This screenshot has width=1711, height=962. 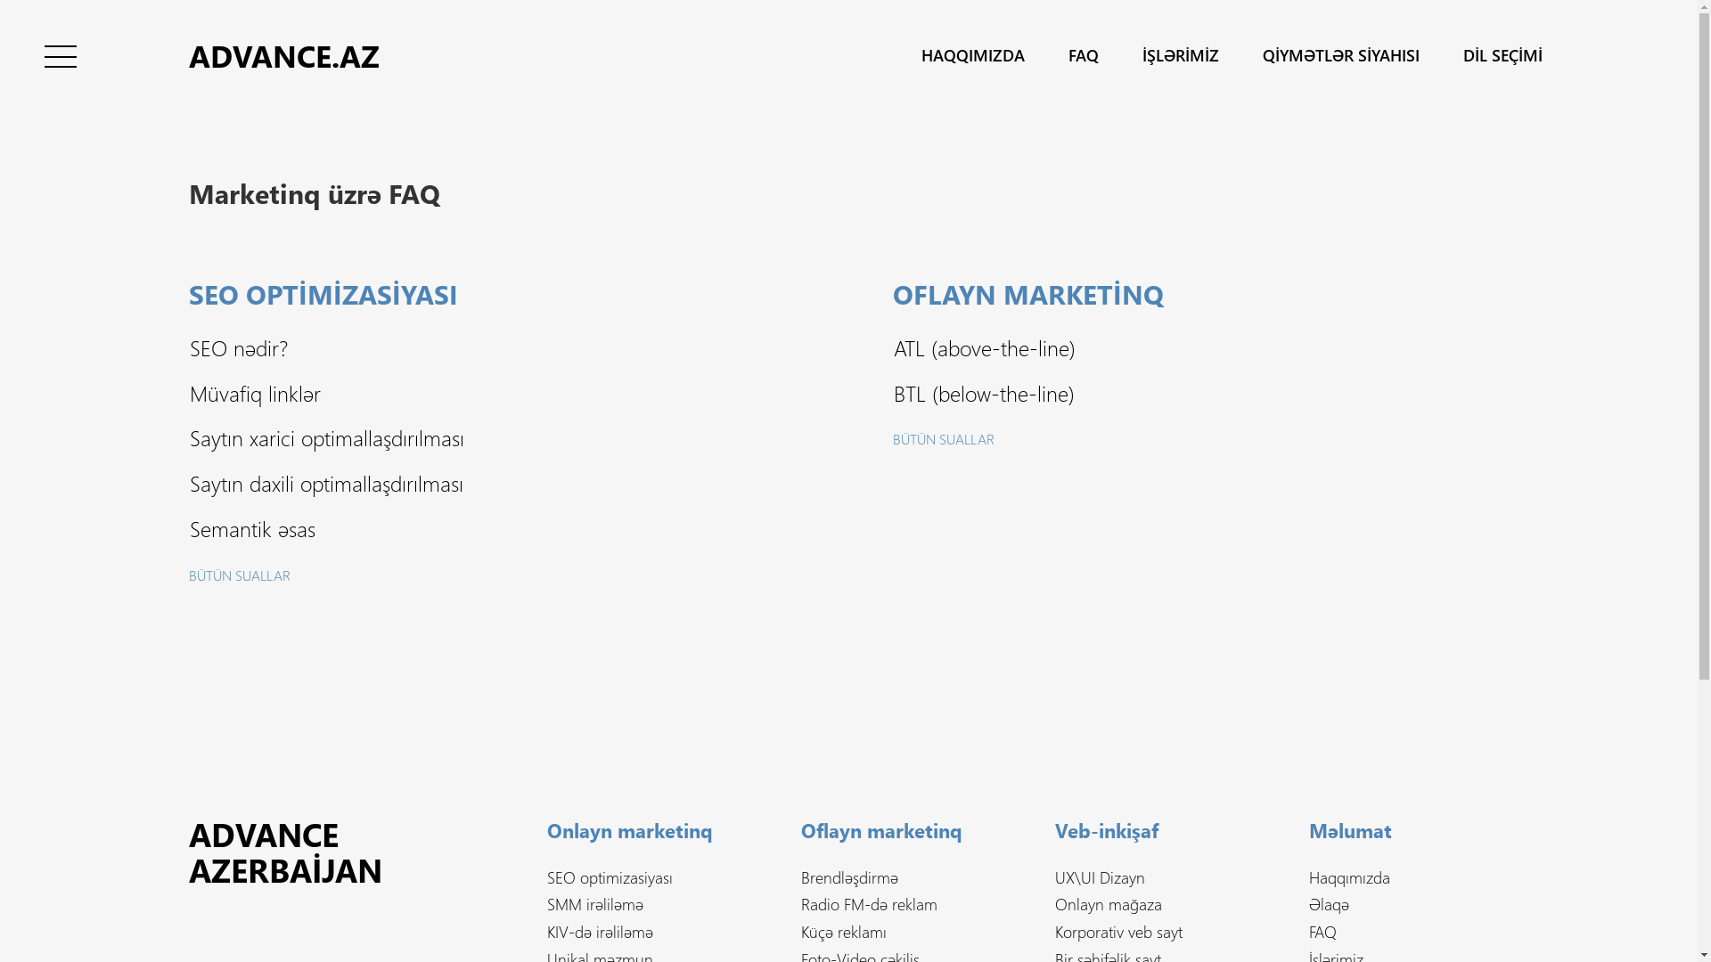 I want to click on Onlayn marketinq, so click(x=630, y=841).